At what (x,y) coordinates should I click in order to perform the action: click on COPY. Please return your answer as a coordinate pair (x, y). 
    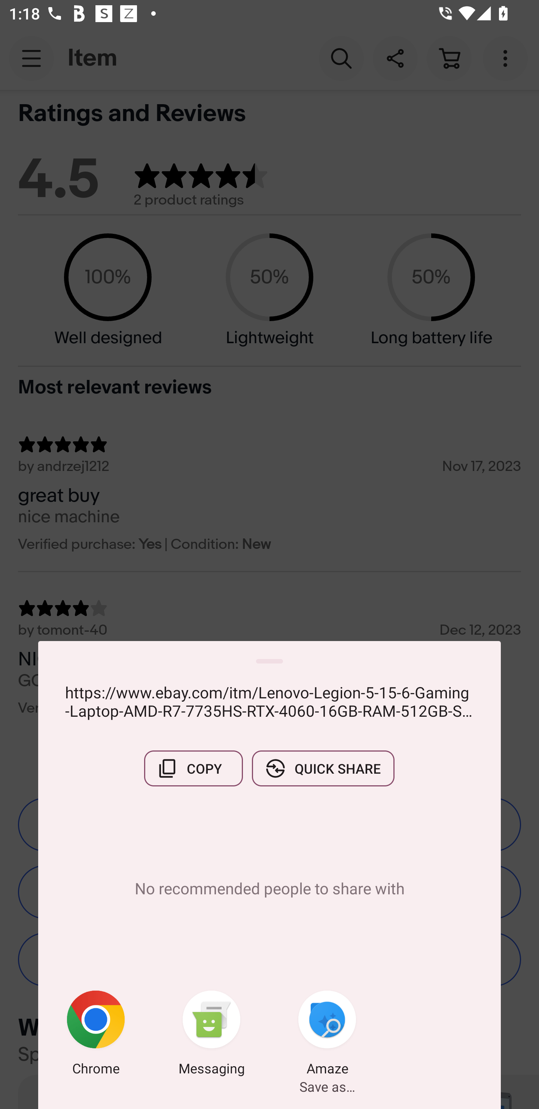
    Looking at the image, I should click on (193, 768).